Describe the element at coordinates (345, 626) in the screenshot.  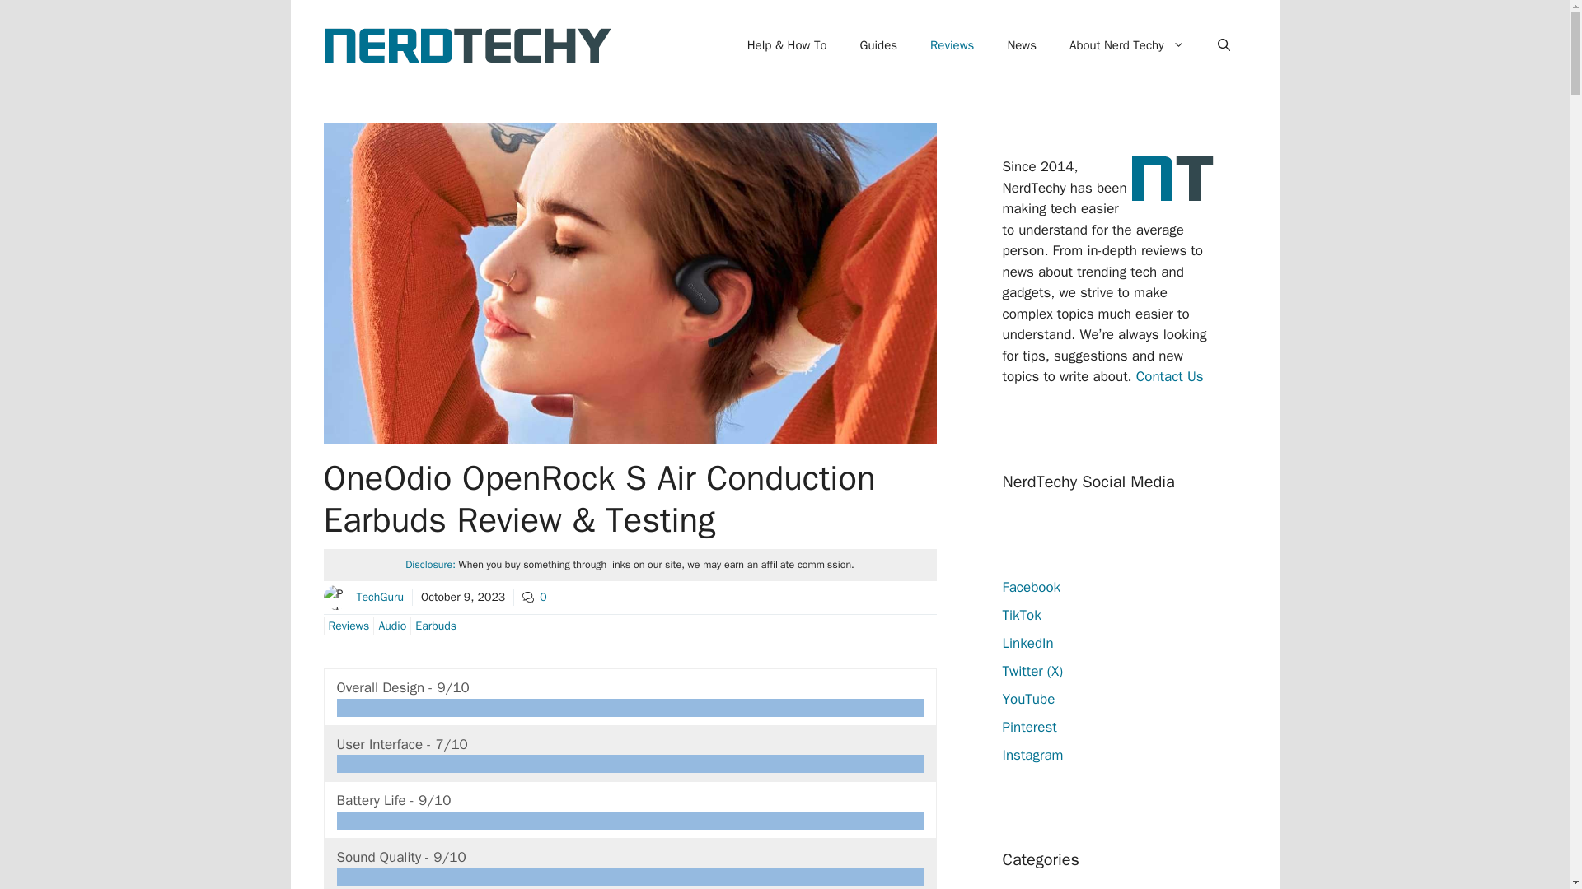
I see `Reviews` at that location.